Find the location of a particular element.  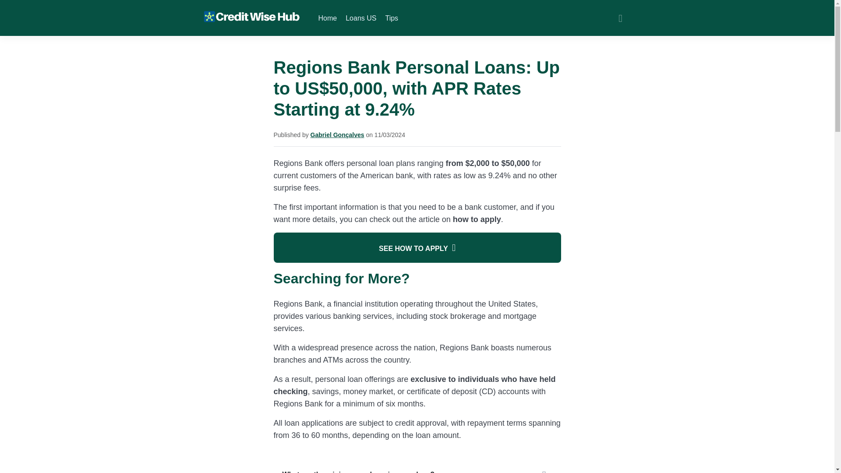

SEE HOW TO APPLY is located at coordinates (417, 248).